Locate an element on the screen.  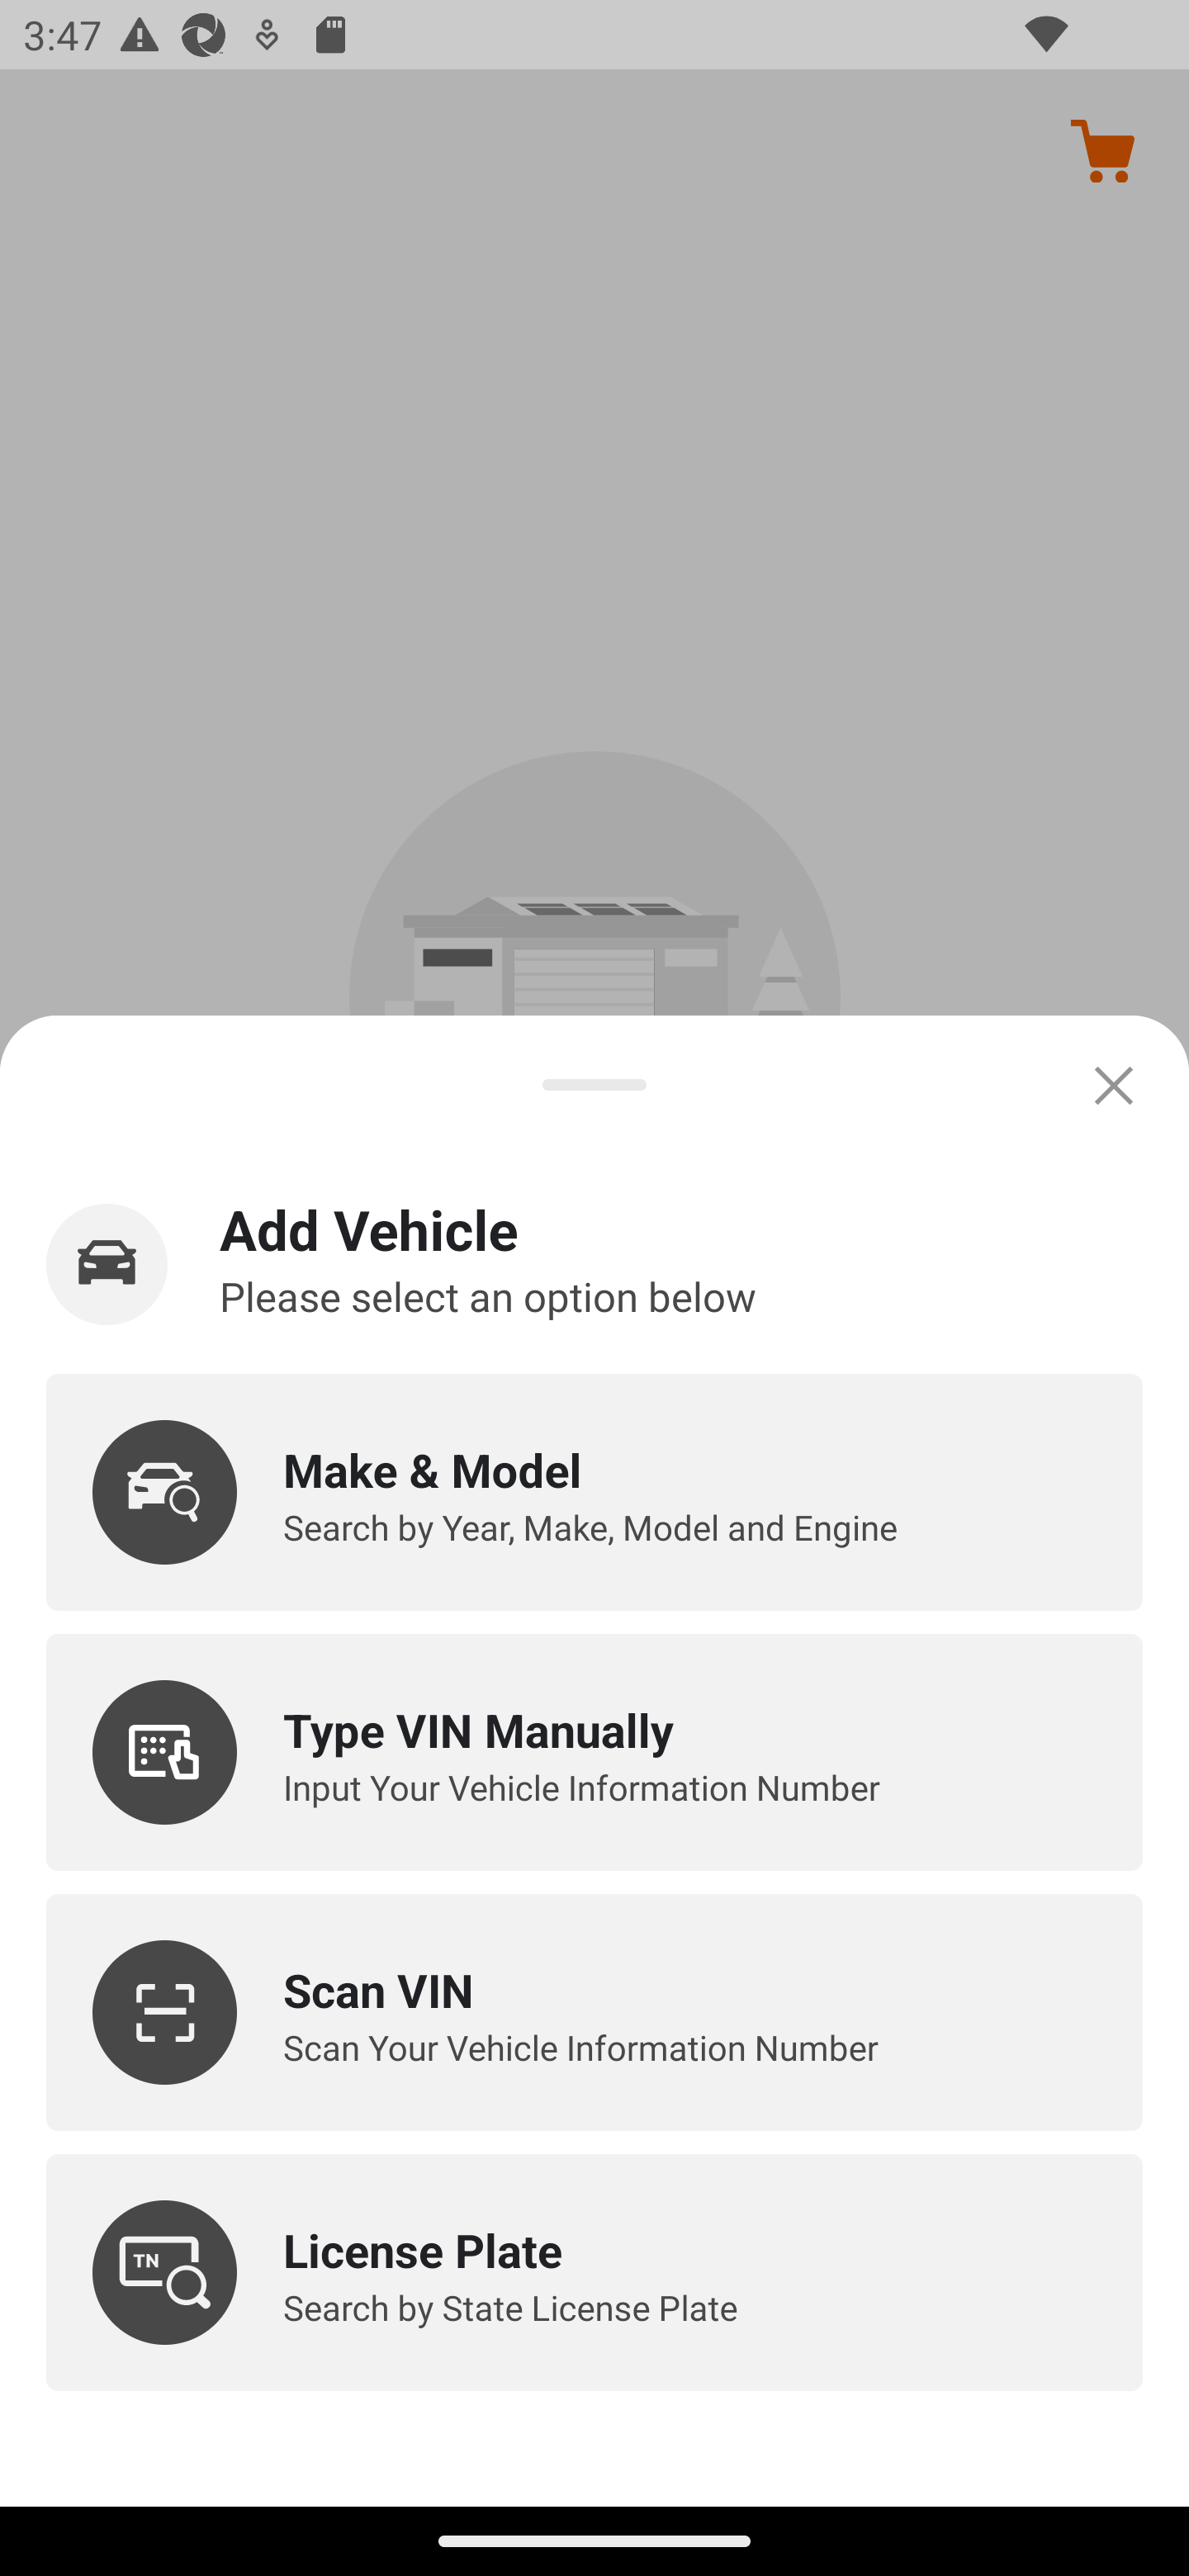
Close Modal  is located at coordinates (1113, 1084).